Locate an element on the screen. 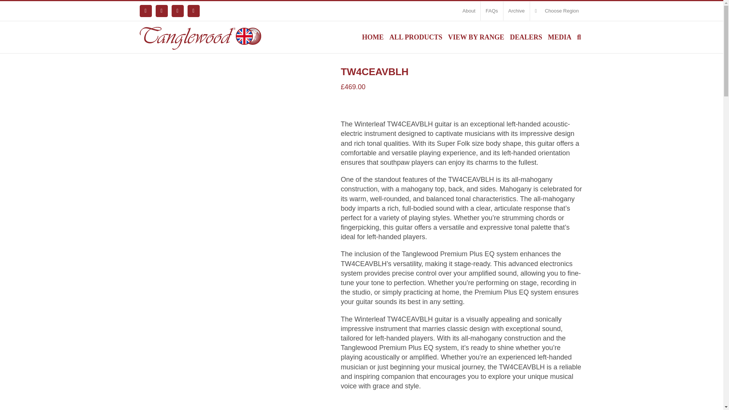 The width and height of the screenshot is (729, 410). Choose Region is located at coordinates (557, 11).